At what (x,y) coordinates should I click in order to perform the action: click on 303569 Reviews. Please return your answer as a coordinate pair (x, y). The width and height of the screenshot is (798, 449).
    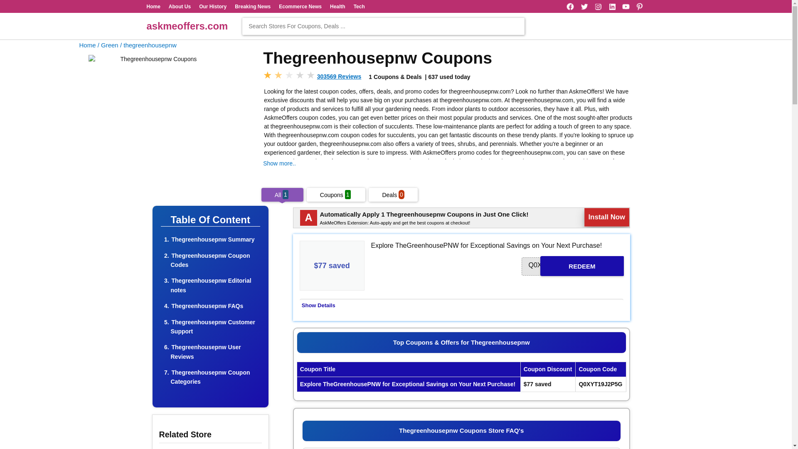
    Looking at the image, I should click on (339, 76).